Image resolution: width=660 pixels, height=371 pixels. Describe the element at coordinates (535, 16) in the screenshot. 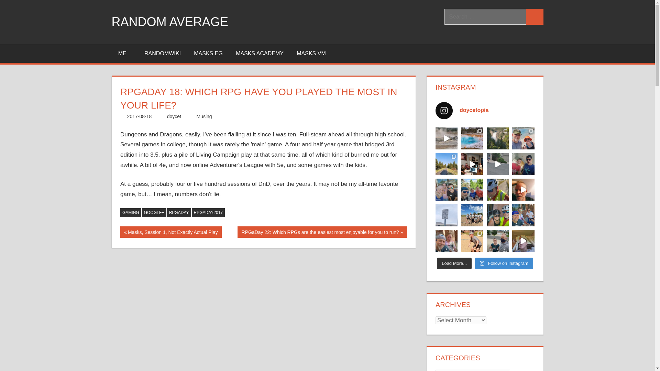

I see `RPGADAY2017` at that location.